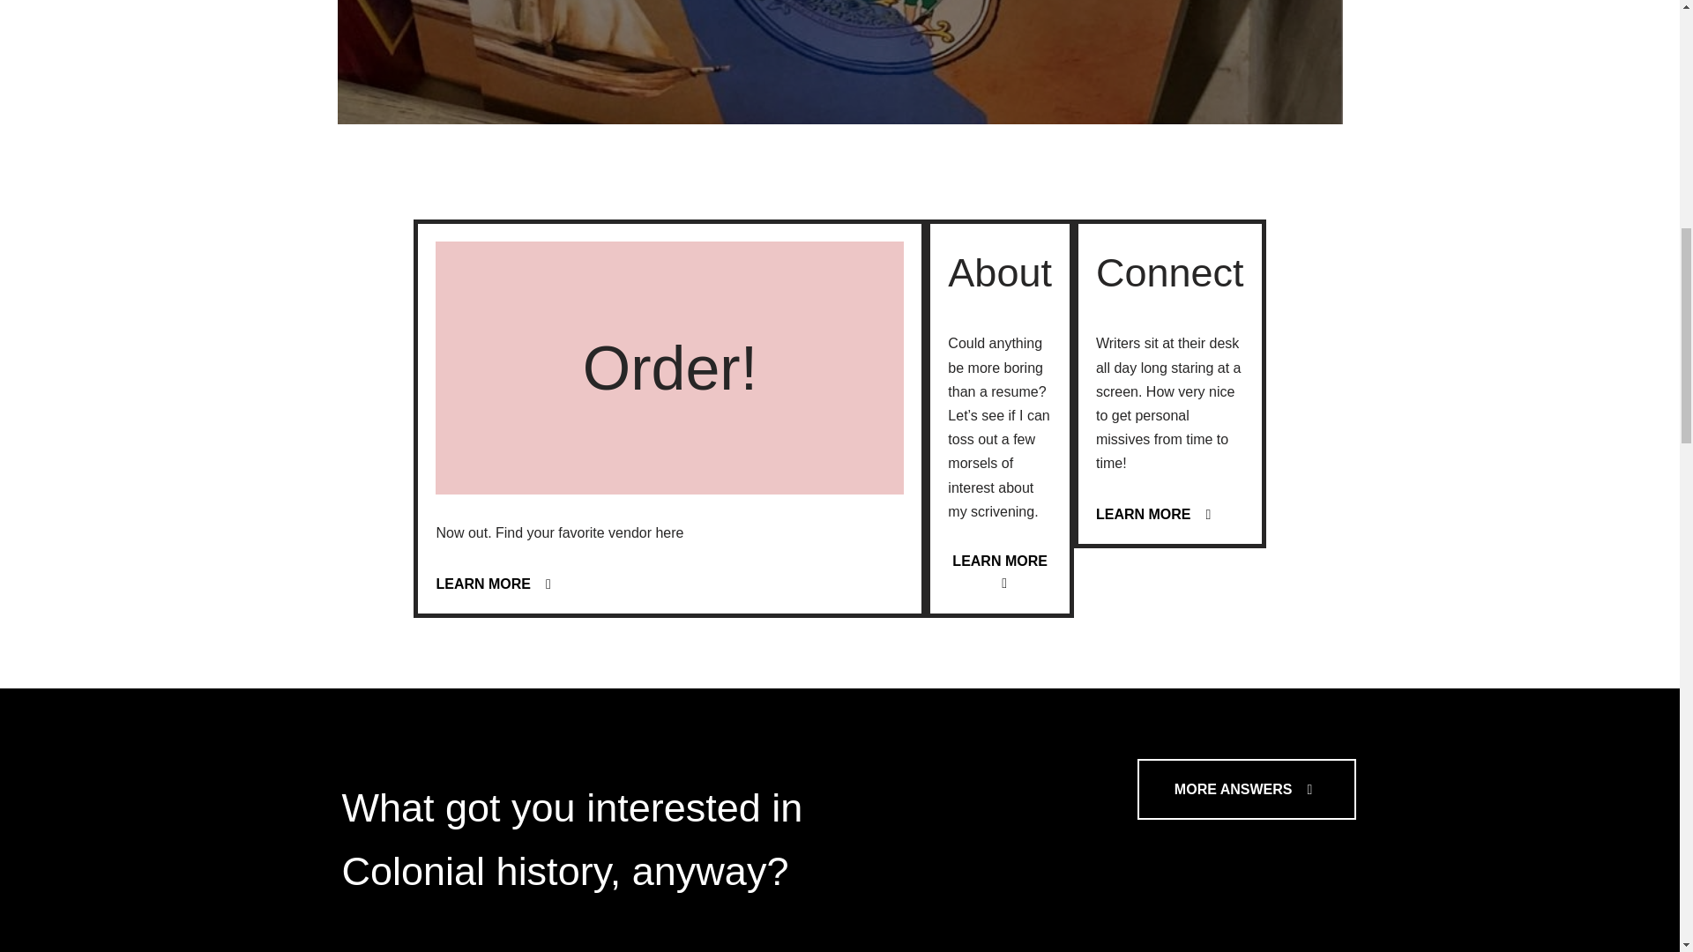 The image size is (1693, 952). What do you see at coordinates (1247, 789) in the screenshot?
I see `MORE ANSWERS` at bounding box center [1247, 789].